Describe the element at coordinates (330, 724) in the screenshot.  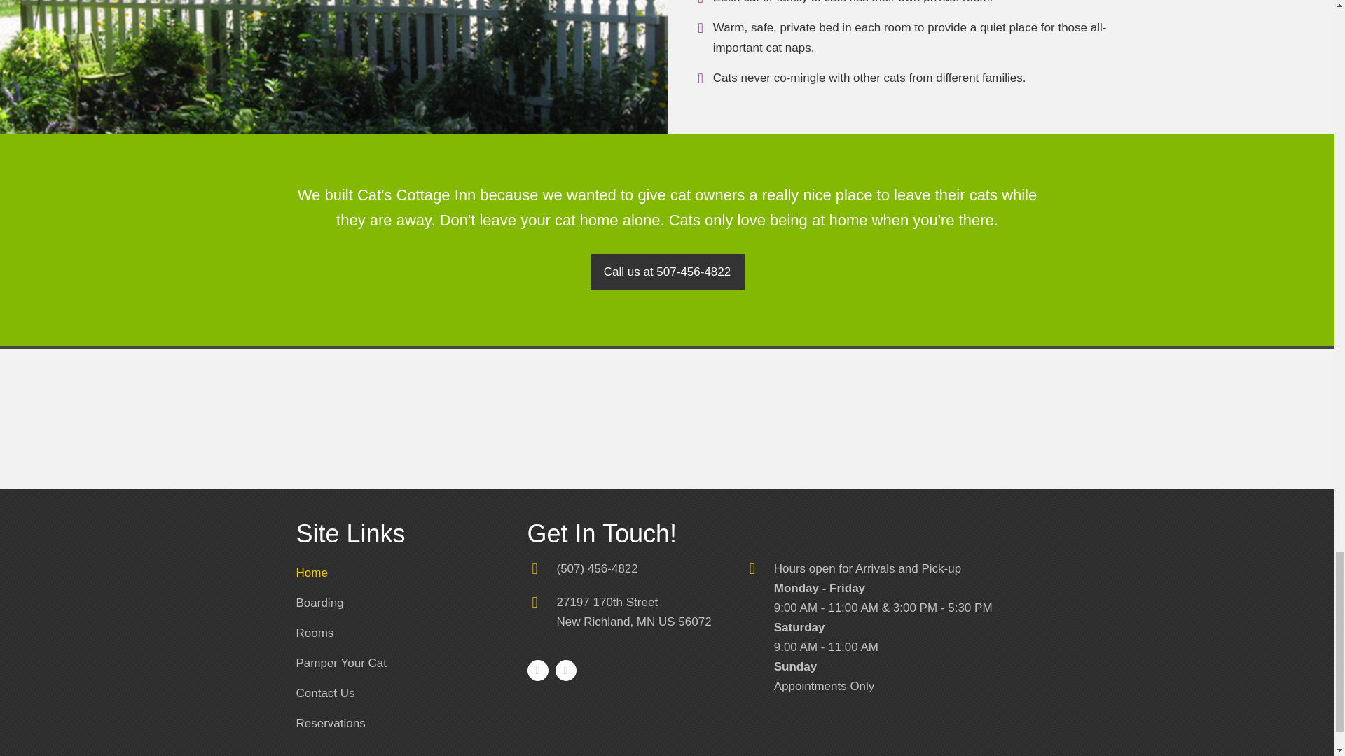
I see `Reservations` at that location.